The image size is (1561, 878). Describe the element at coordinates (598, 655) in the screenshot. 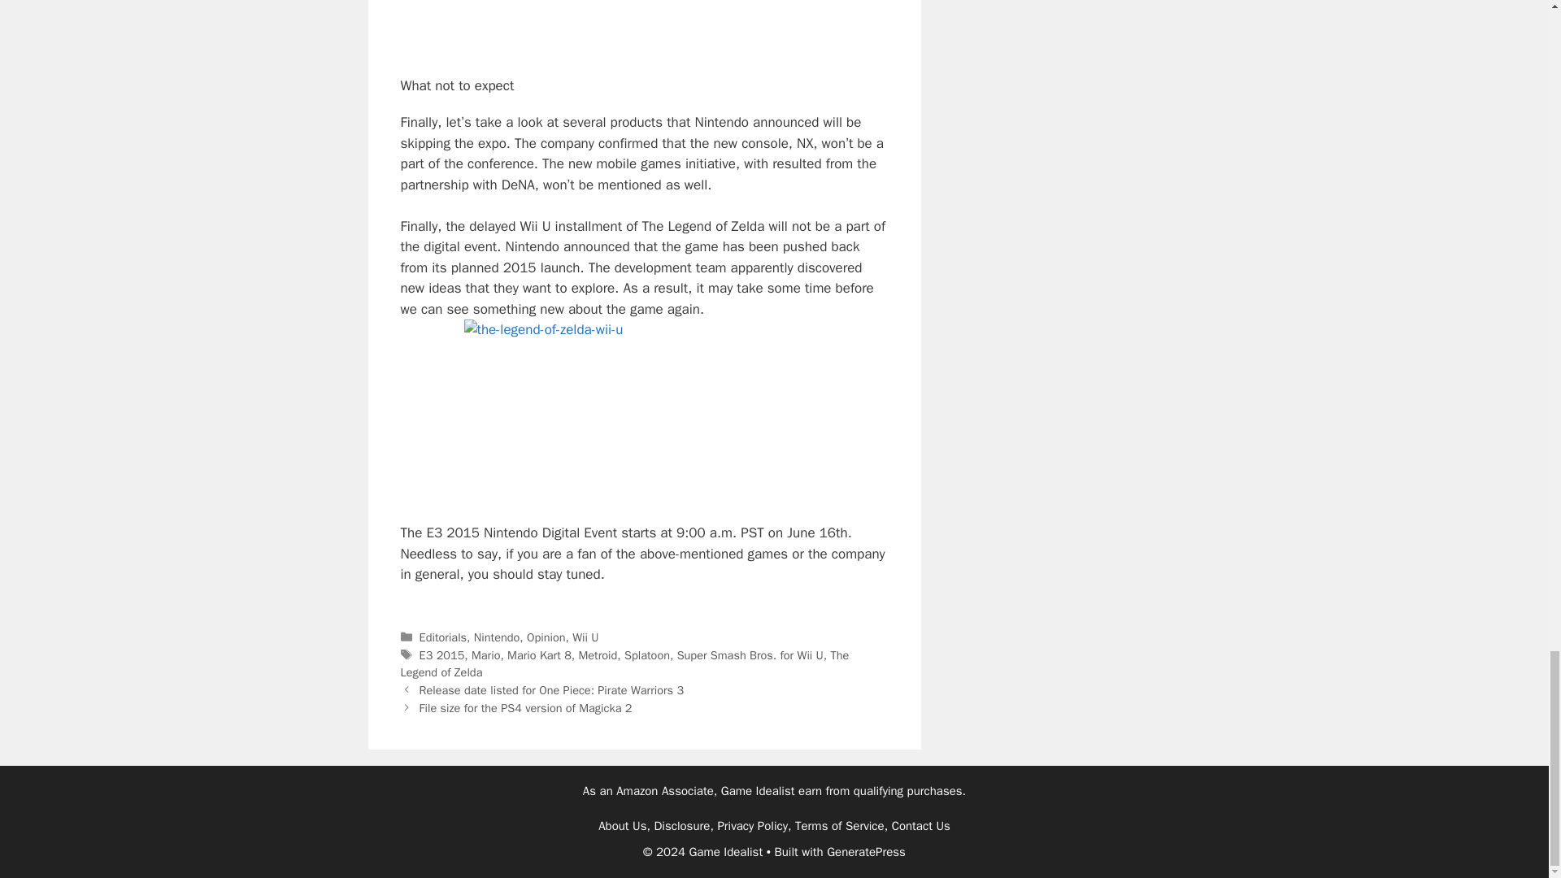

I see `Metroid` at that location.